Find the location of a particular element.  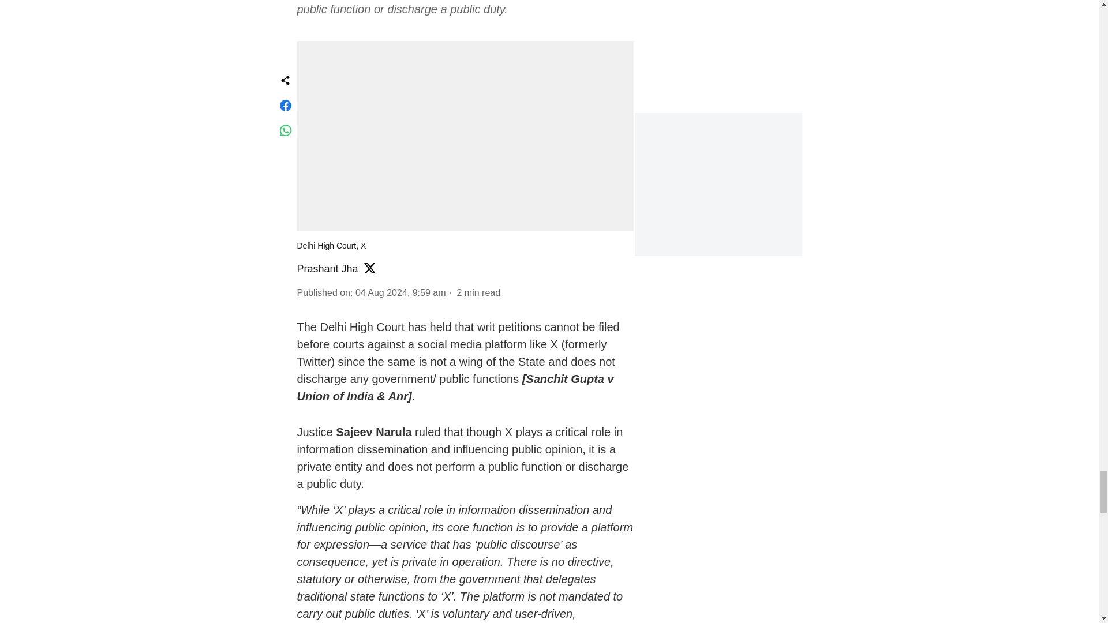

2024-08-04 01:59 is located at coordinates (400, 292).